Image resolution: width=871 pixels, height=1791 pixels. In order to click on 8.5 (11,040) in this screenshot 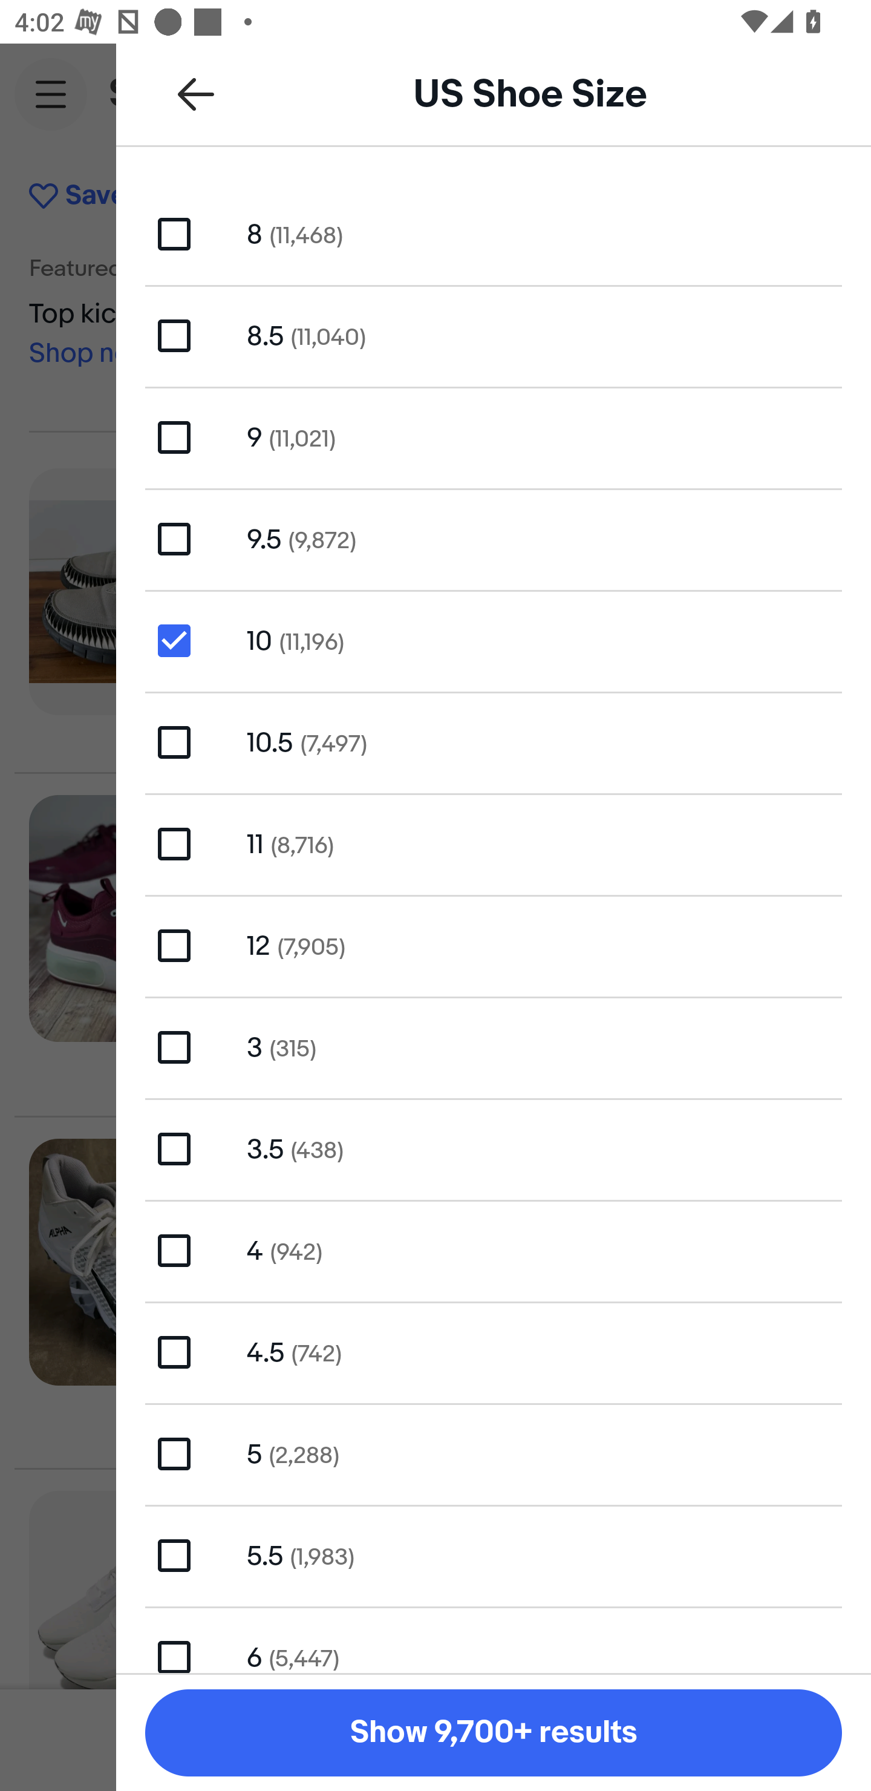, I will do `click(494, 335)`.